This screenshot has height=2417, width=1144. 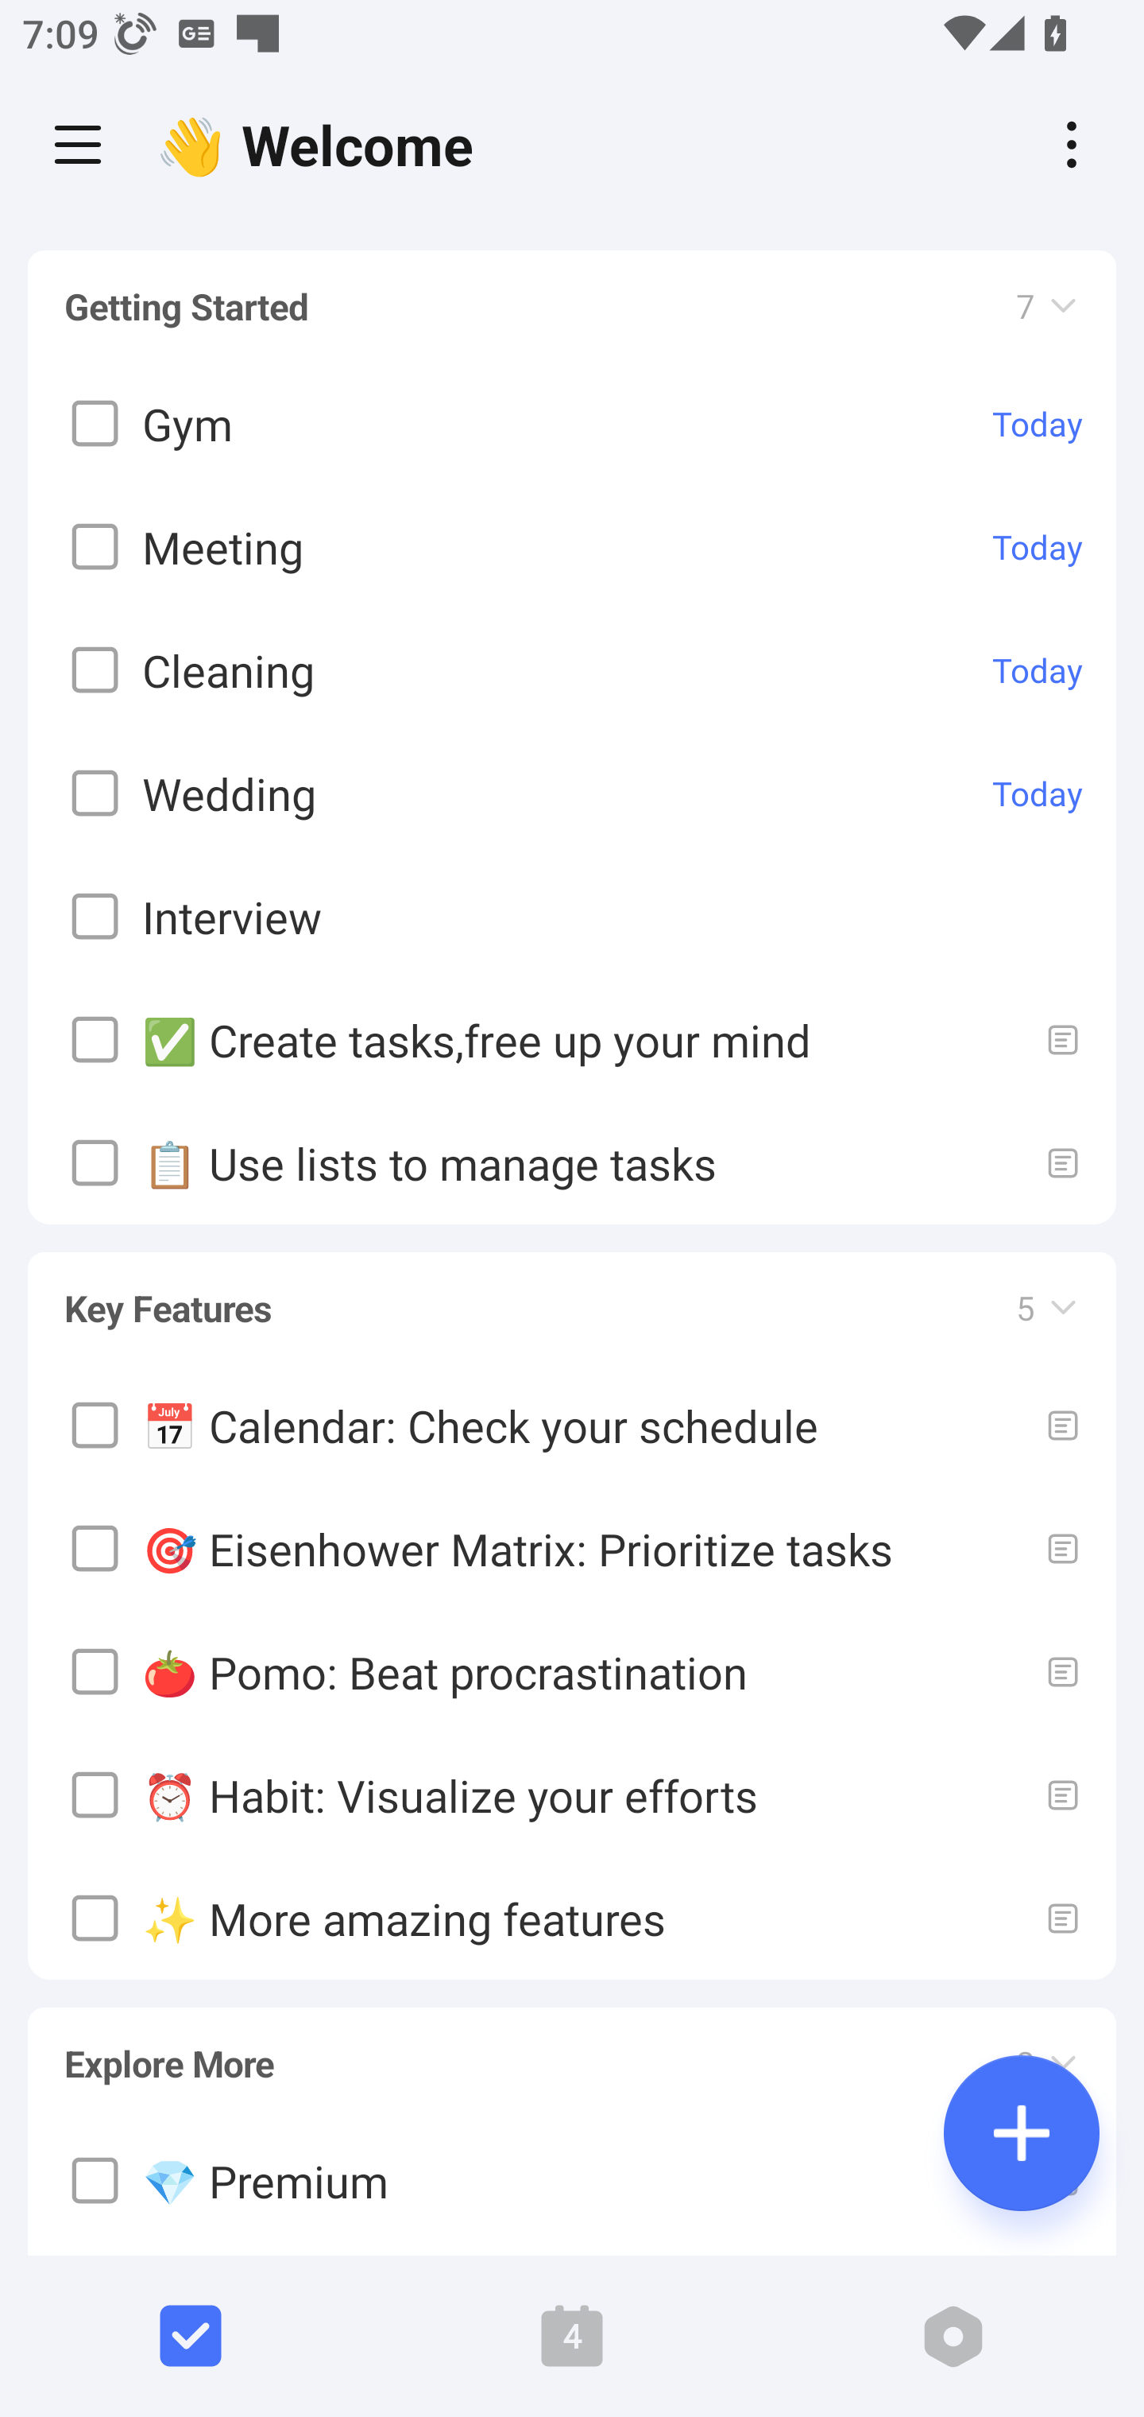 I want to click on 📋 Use lists to manage tasks, so click(x=572, y=1164).